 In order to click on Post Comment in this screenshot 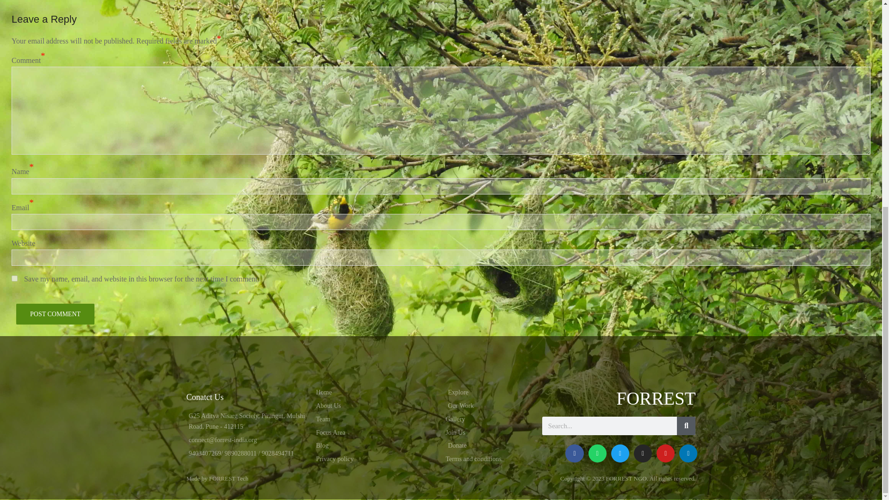, I will do `click(55, 314)`.